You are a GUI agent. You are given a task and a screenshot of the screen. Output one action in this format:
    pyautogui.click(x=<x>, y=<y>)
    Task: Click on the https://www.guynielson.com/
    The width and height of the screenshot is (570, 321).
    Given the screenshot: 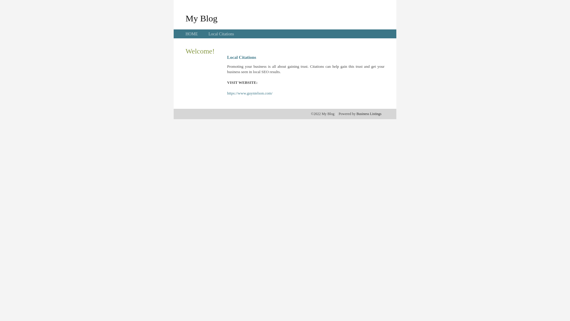 What is the action you would take?
    pyautogui.click(x=250, y=93)
    